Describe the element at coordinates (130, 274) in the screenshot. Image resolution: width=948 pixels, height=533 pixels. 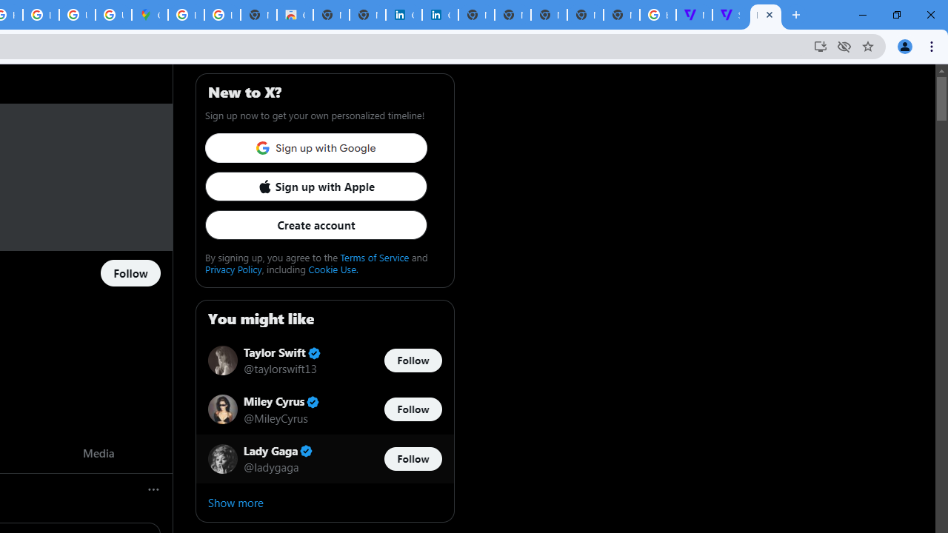
I see `Follow @BrunoMars` at that location.